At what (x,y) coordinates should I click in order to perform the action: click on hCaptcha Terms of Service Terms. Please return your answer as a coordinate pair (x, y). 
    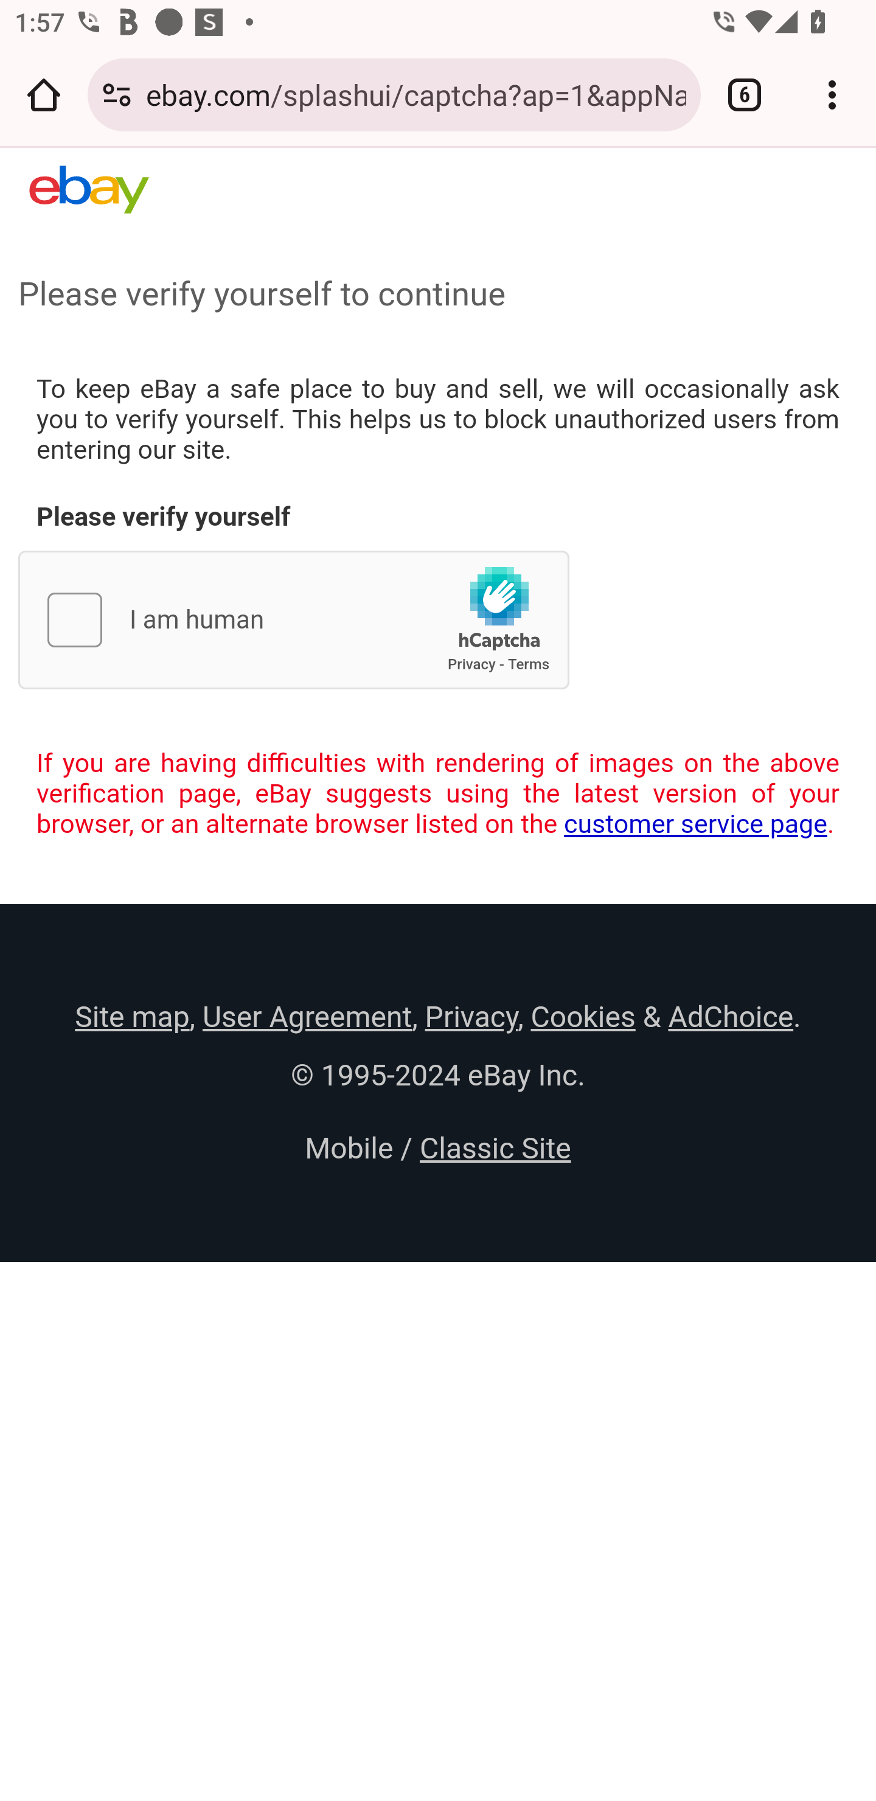
    Looking at the image, I should click on (528, 664).